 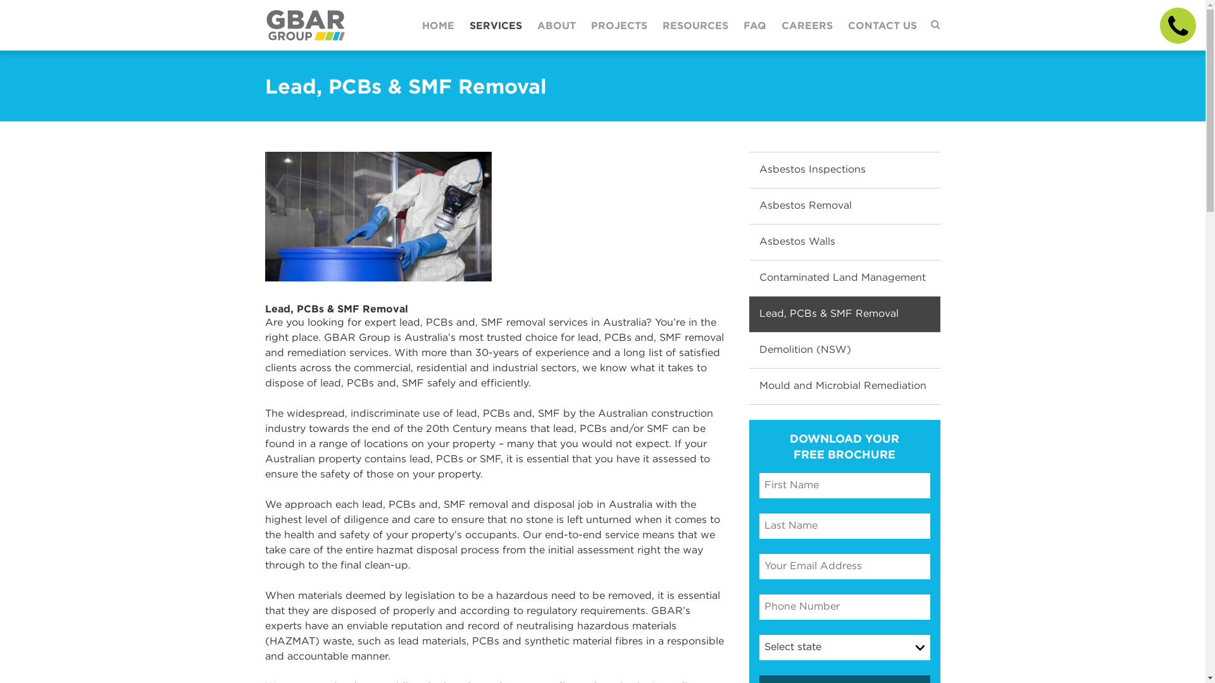 I want to click on PROJECTS, so click(x=619, y=25).